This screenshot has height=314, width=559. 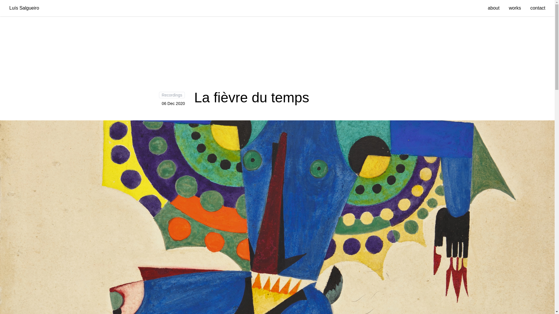 What do you see at coordinates (537, 8) in the screenshot?
I see `contact` at bounding box center [537, 8].